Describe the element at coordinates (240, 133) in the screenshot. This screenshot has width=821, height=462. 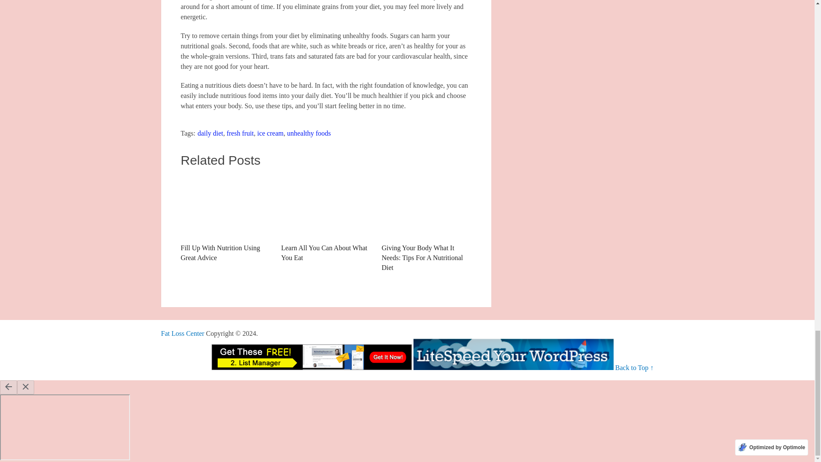
I see `fresh fruit` at that location.